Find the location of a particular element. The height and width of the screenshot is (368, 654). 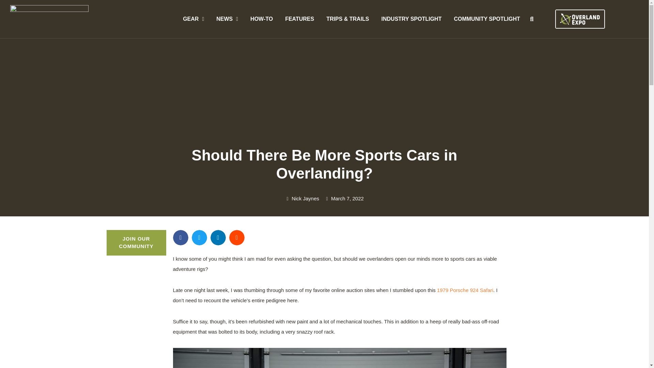

JOIN OUR COMMUNITY is located at coordinates (136, 243).